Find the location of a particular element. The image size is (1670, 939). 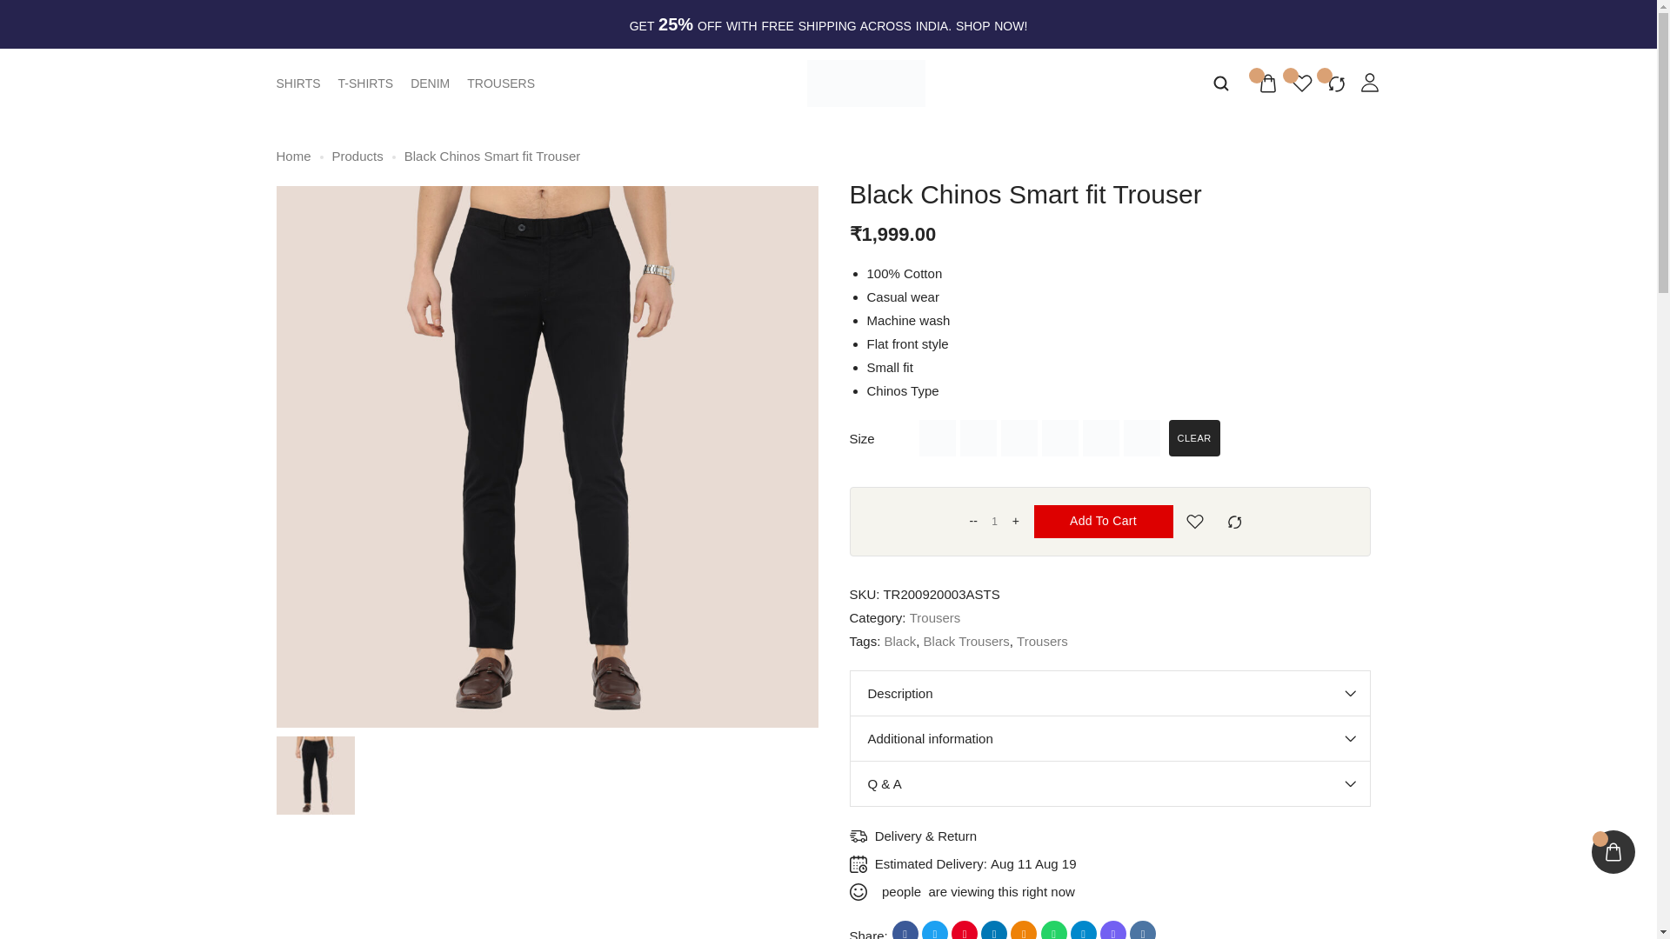

Trousers is located at coordinates (936, 617).